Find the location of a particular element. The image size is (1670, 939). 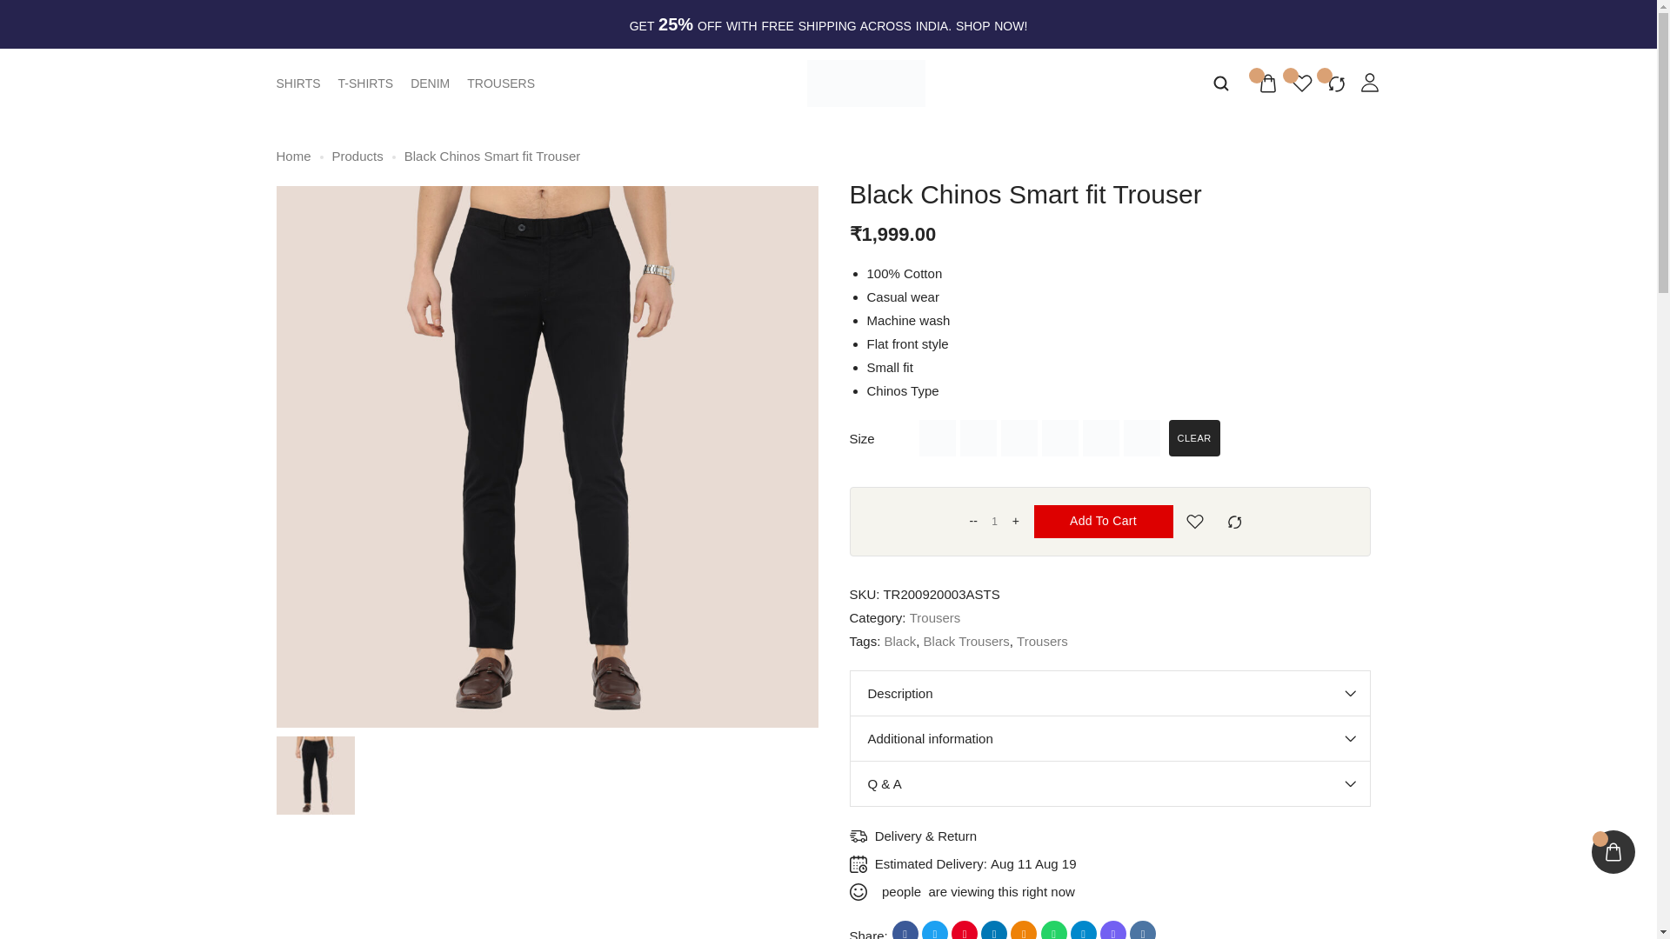

Trousers is located at coordinates (936, 617).